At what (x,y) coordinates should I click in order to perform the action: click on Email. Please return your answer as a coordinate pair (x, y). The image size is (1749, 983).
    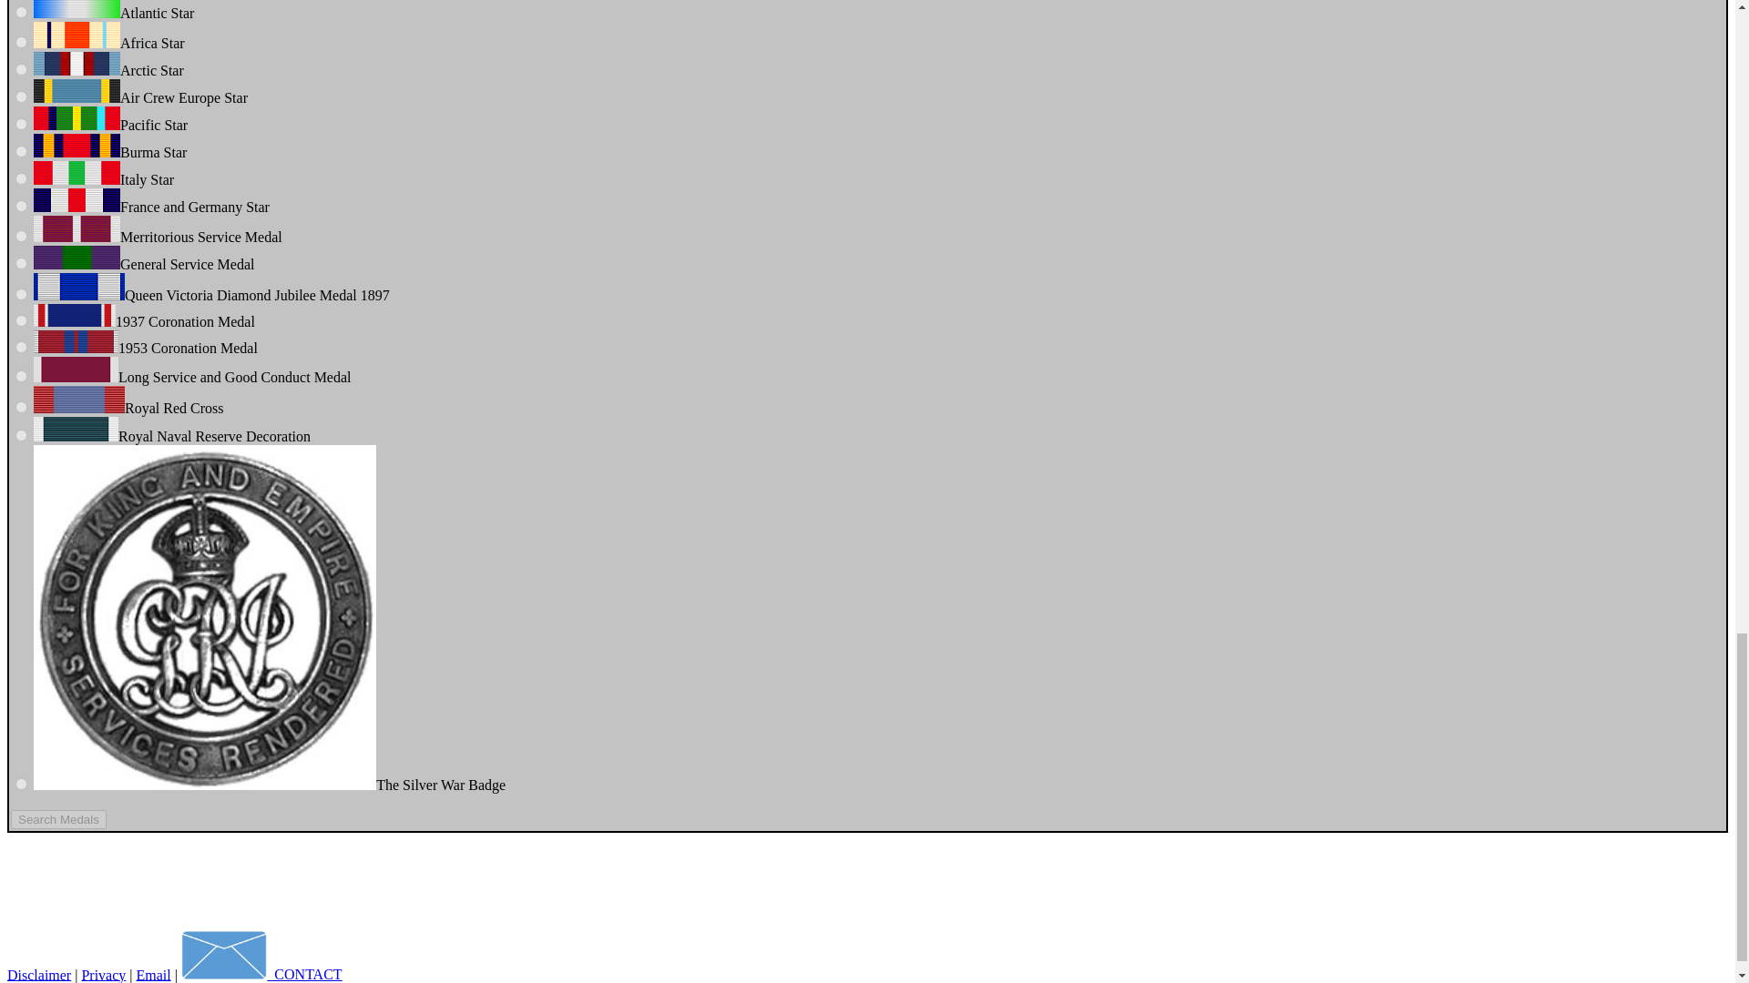
    Looking at the image, I should click on (153, 974).